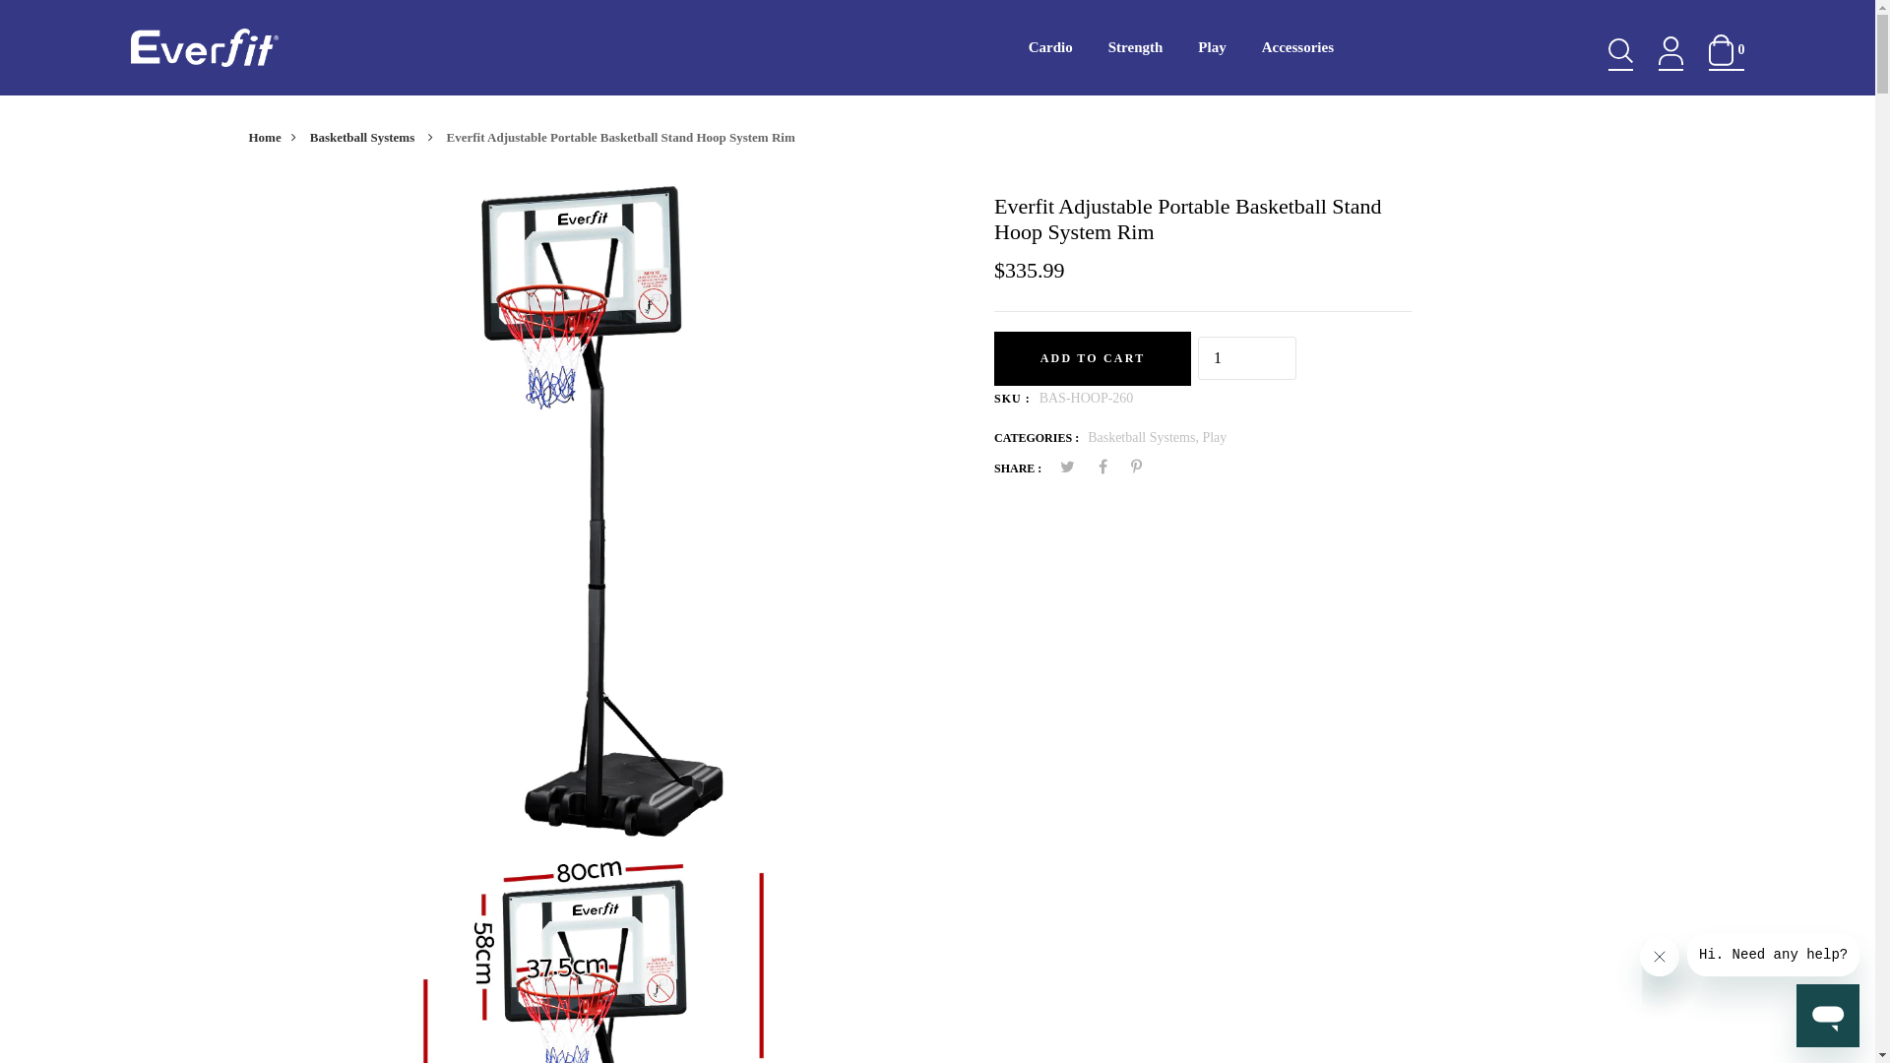 This screenshot has width=1890, height=1063. I want to click on Accessories, so click(1297, 47).